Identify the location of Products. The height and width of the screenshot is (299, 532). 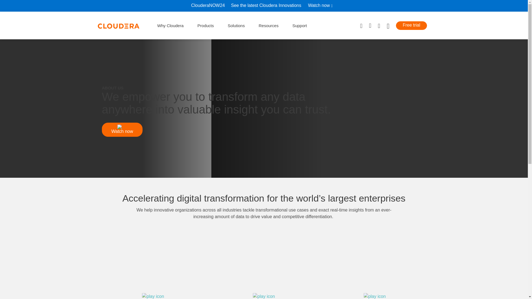
(206, 25).